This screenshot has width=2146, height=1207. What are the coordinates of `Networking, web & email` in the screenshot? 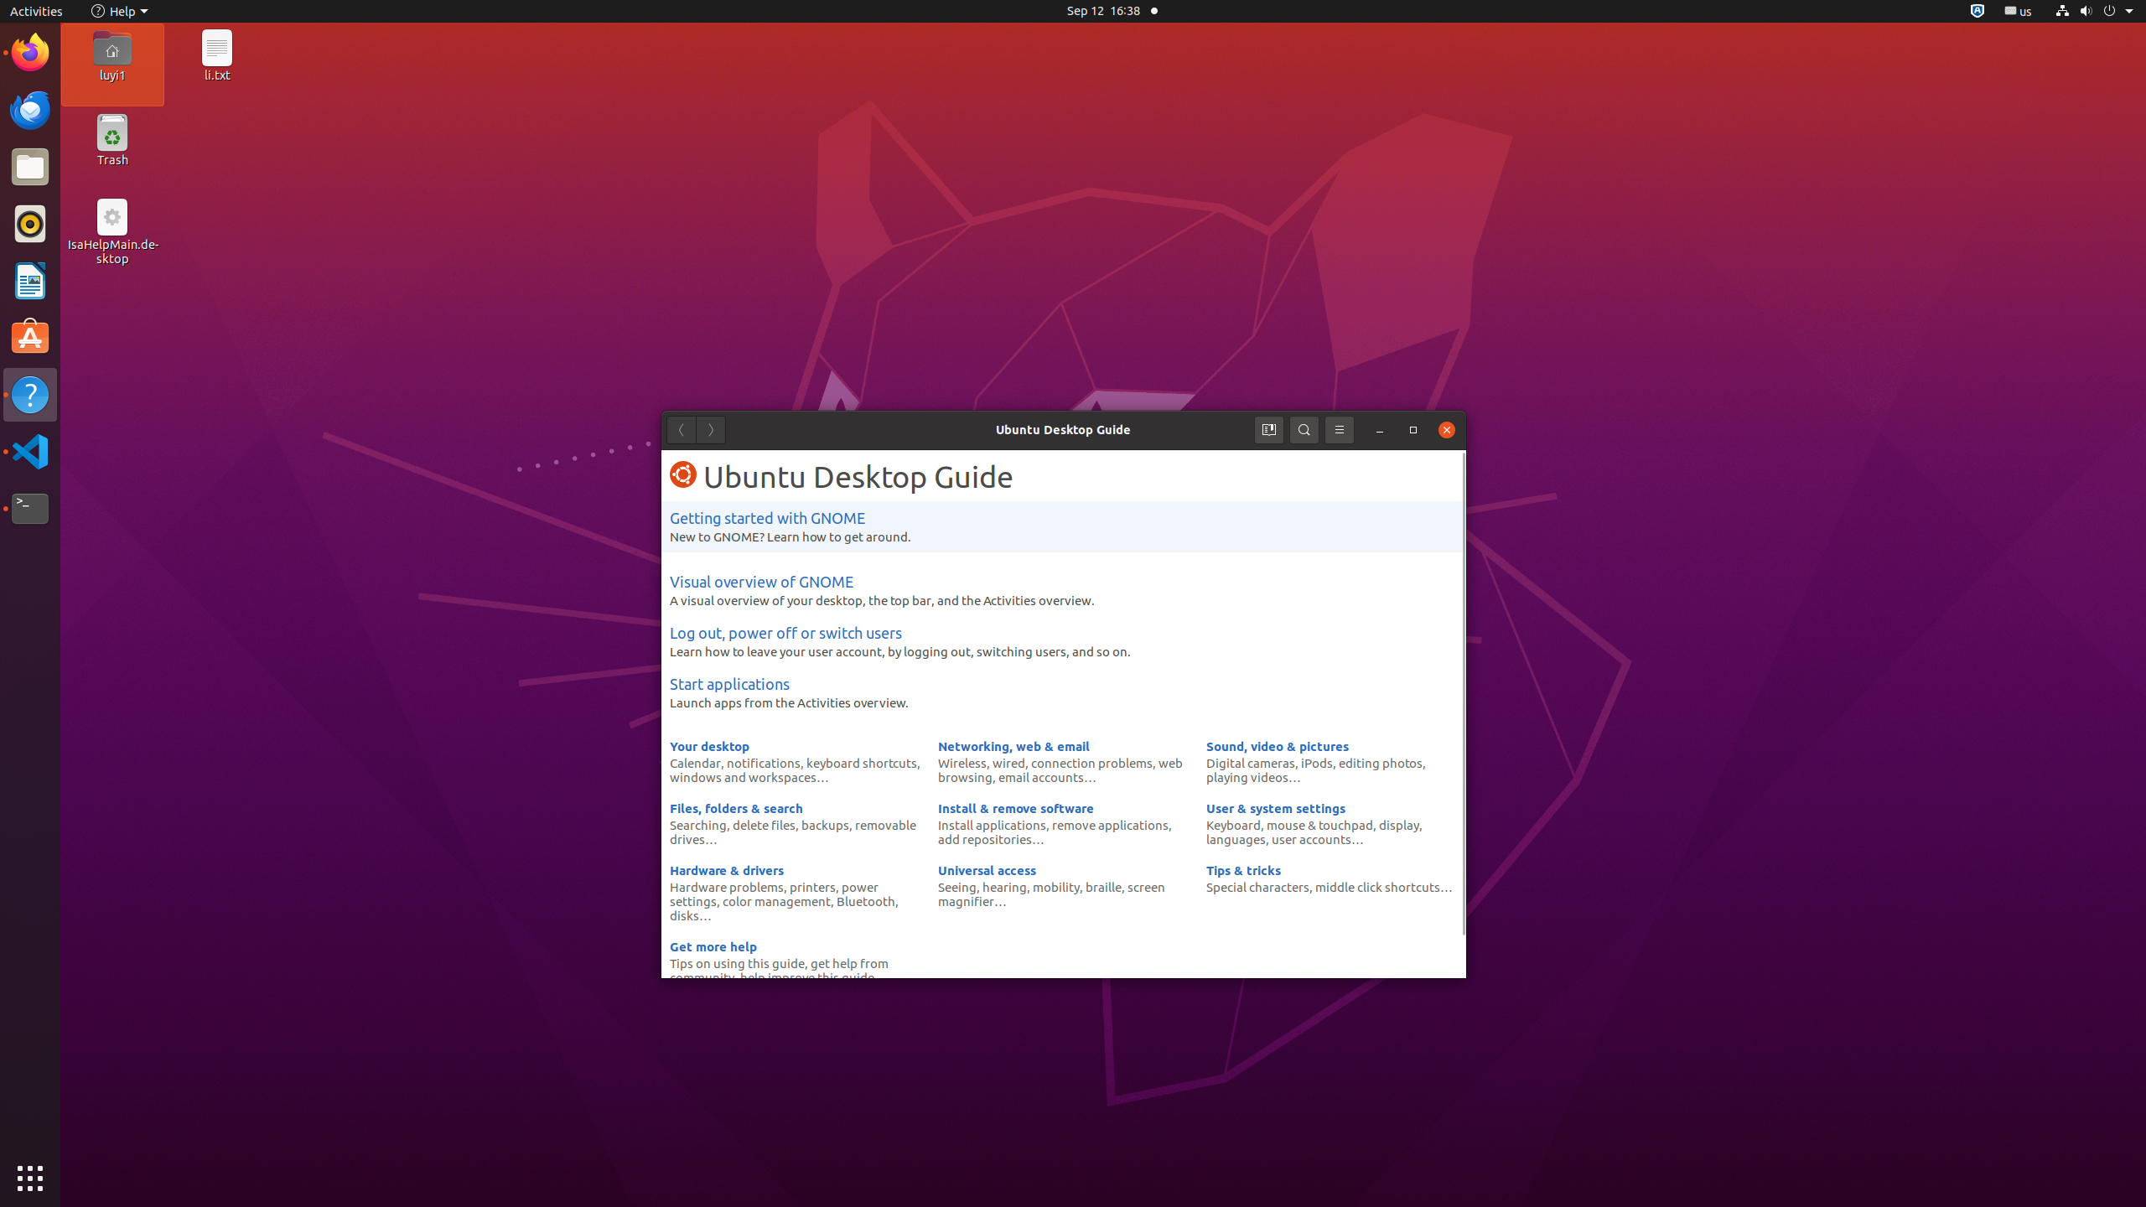 It's located at (1014, 746).